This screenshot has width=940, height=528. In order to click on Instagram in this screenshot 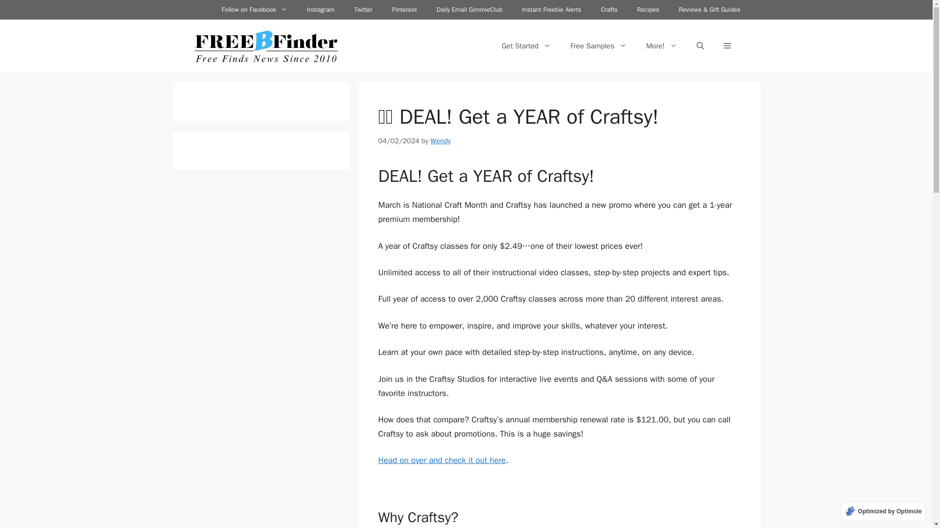, I will do `click(321, 10)`.